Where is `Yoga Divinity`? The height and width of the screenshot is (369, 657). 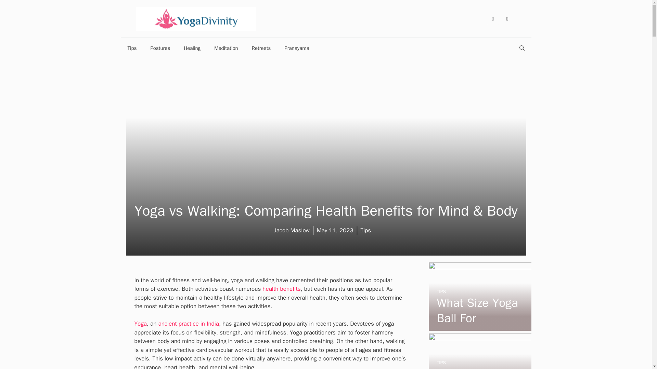 Yoga Divinity is located at coordinates (196, 18).